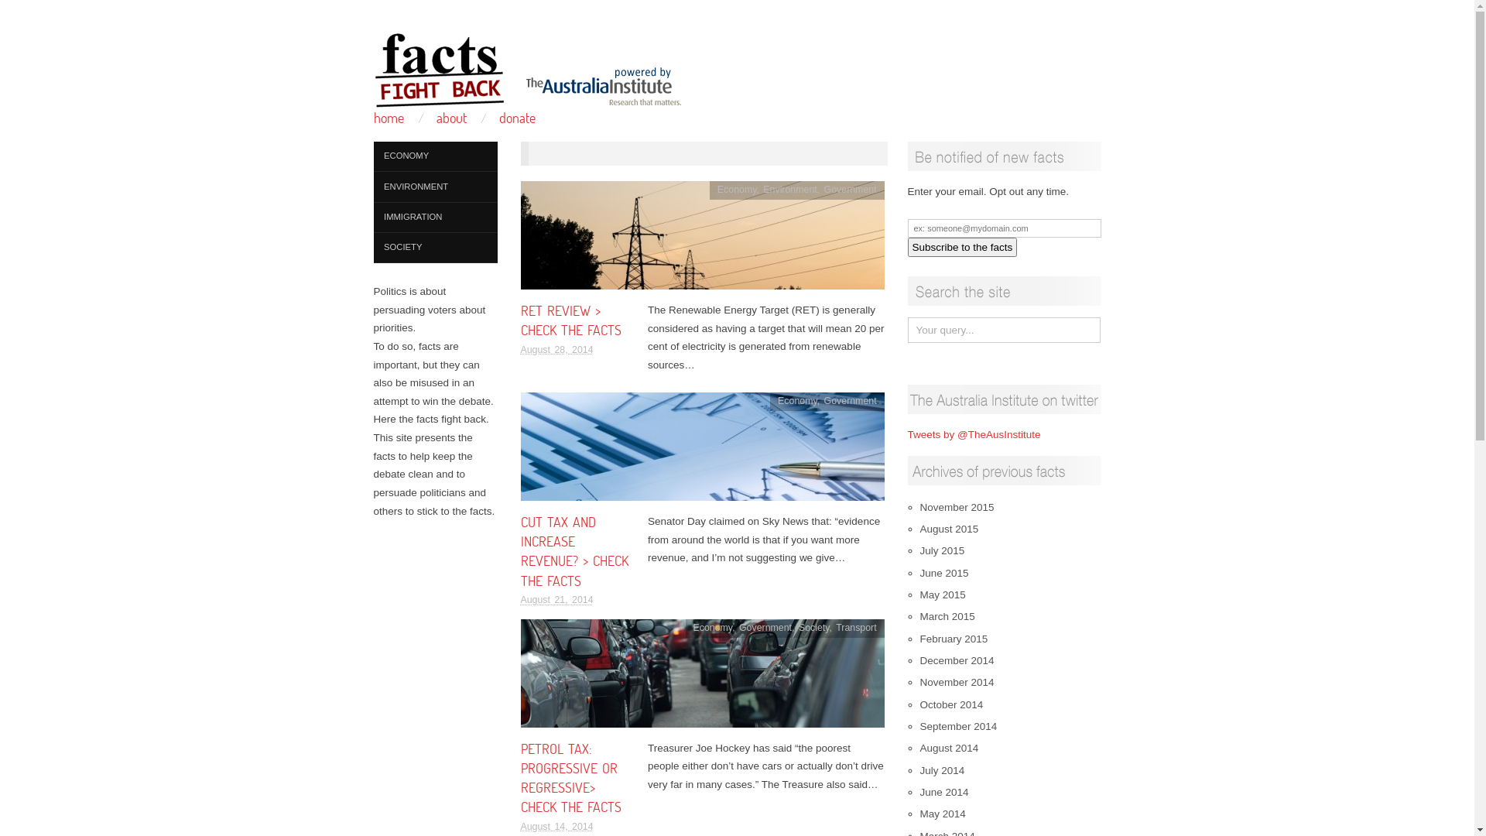 The image size is (1486, 836). I want to click on home, so click(389, 118).